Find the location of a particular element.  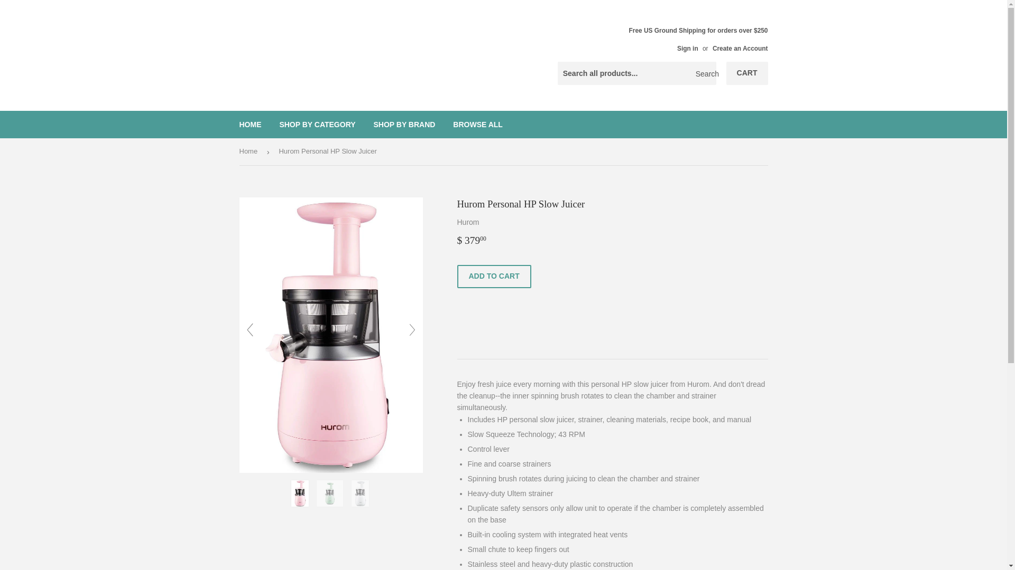

Sign in is located at coordinates (687, 49).